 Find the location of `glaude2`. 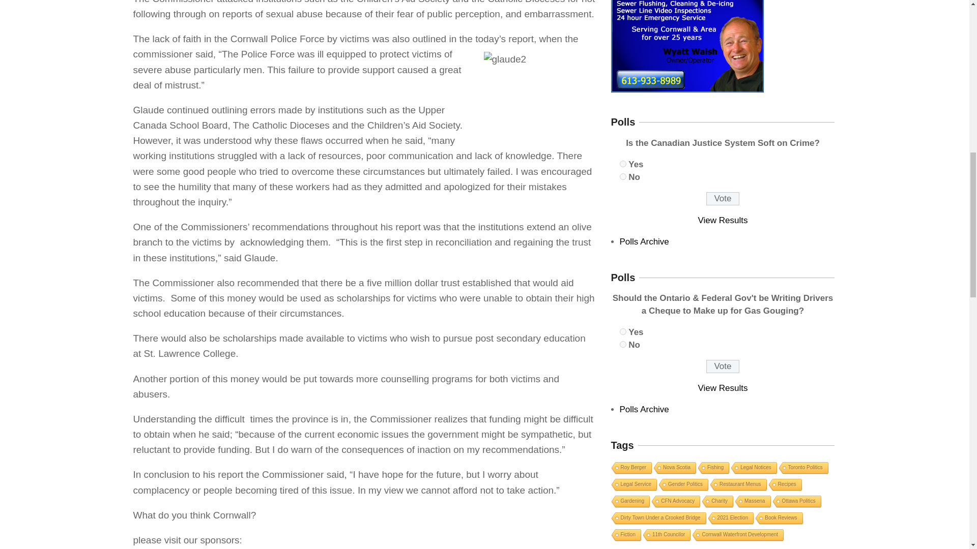

glaude2 is located at coordinates (539, 94).